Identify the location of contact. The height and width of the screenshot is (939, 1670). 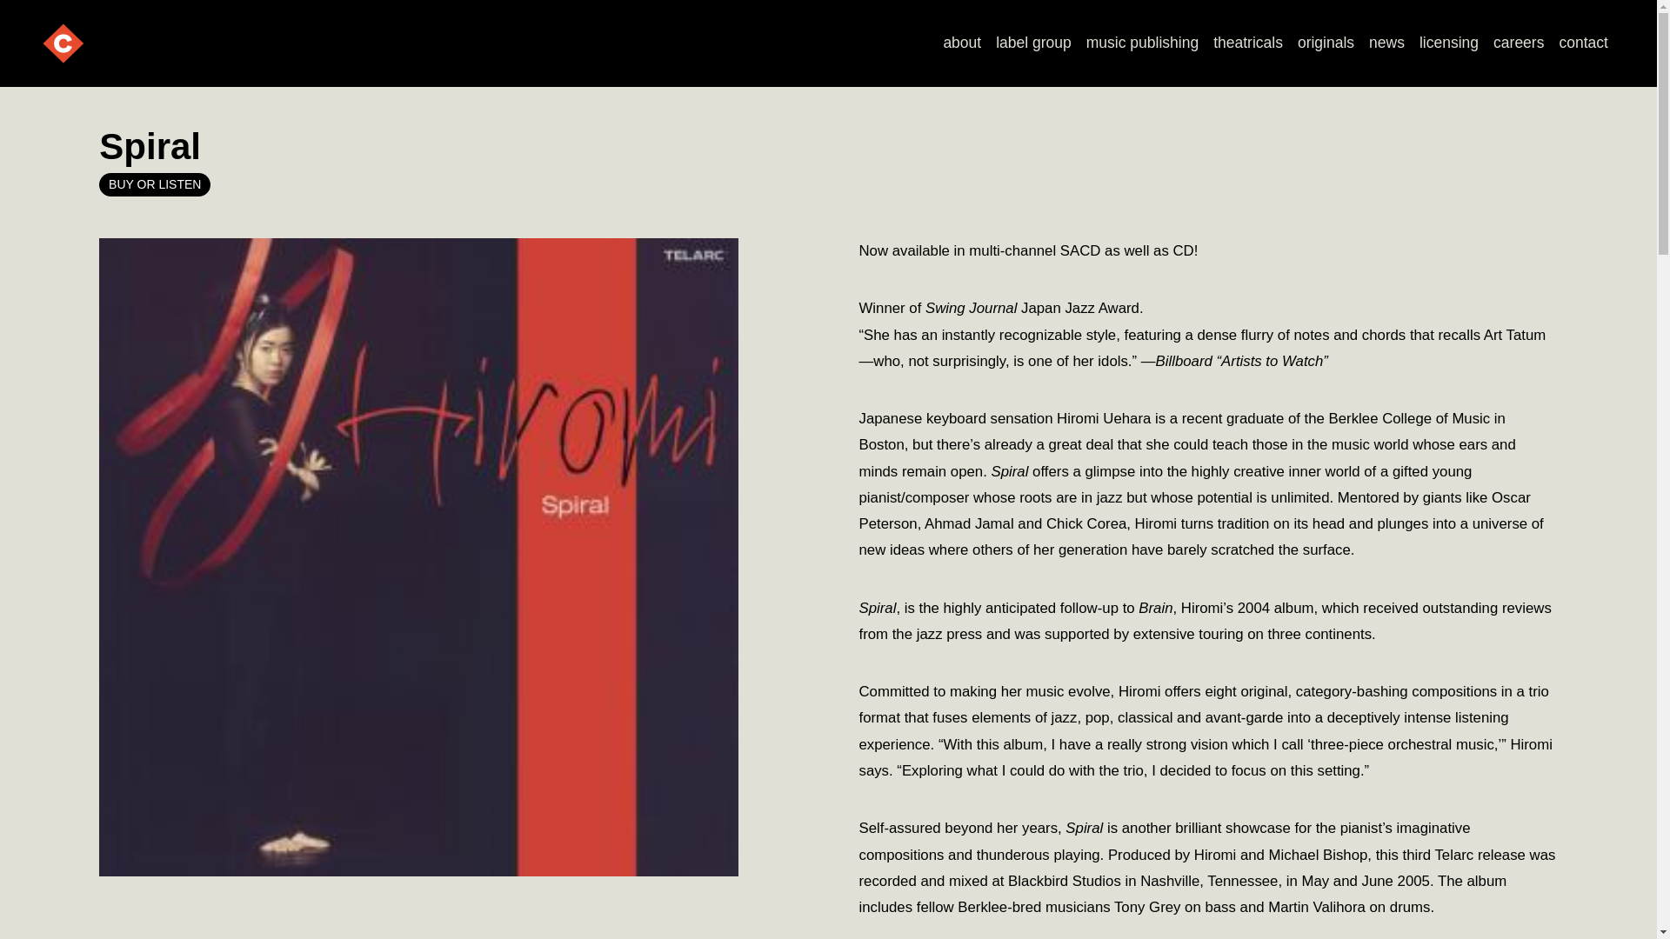
(1583, 43).